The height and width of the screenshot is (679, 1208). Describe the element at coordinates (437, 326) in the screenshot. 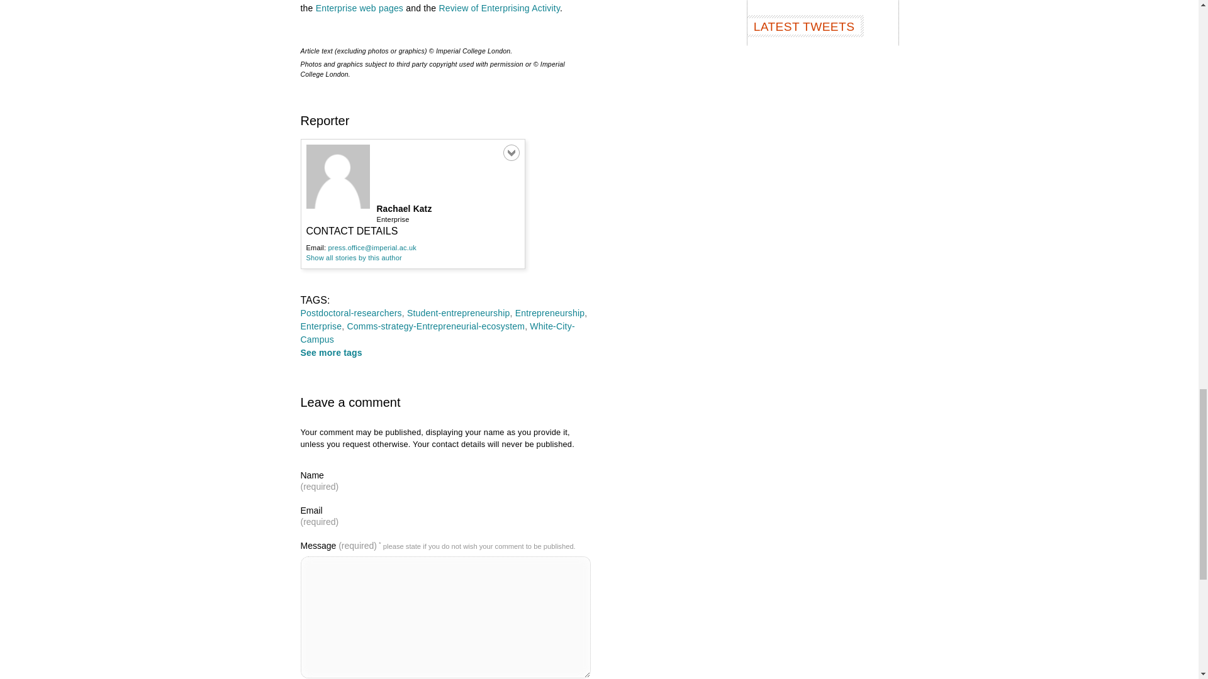

I see `Comms-strategy-Entrepreneurial-ecosystem` at that location.